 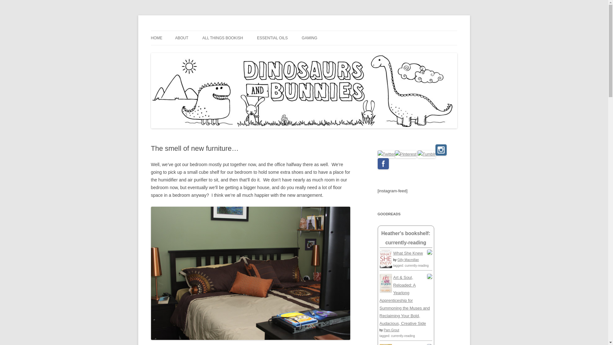 What do you see at coordinates (408, 253) in the screenshot?
I see `What She Knew` at bounding box center [408, 253].